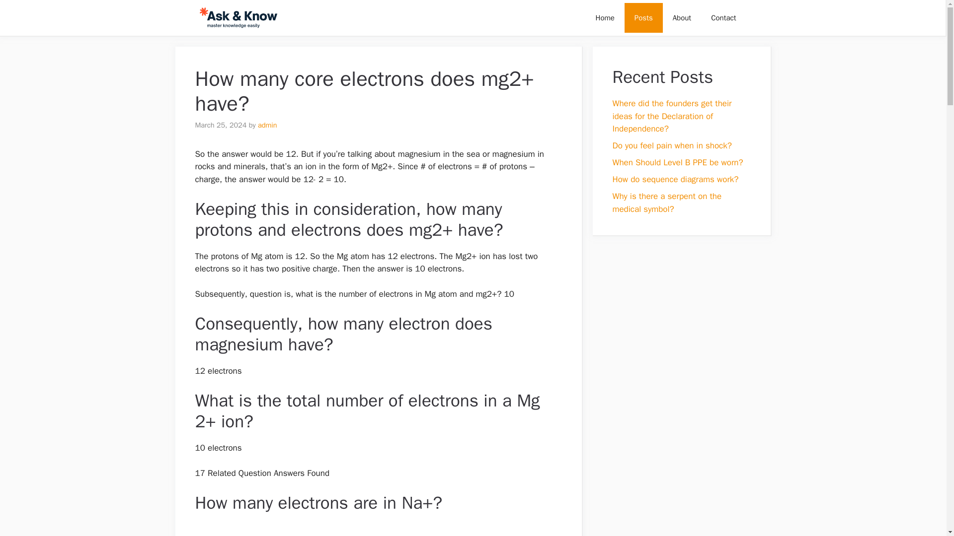  What do you see at coordinates (267, 125) in the screenshot?
I see `admin` at bounding box center [267, 125].